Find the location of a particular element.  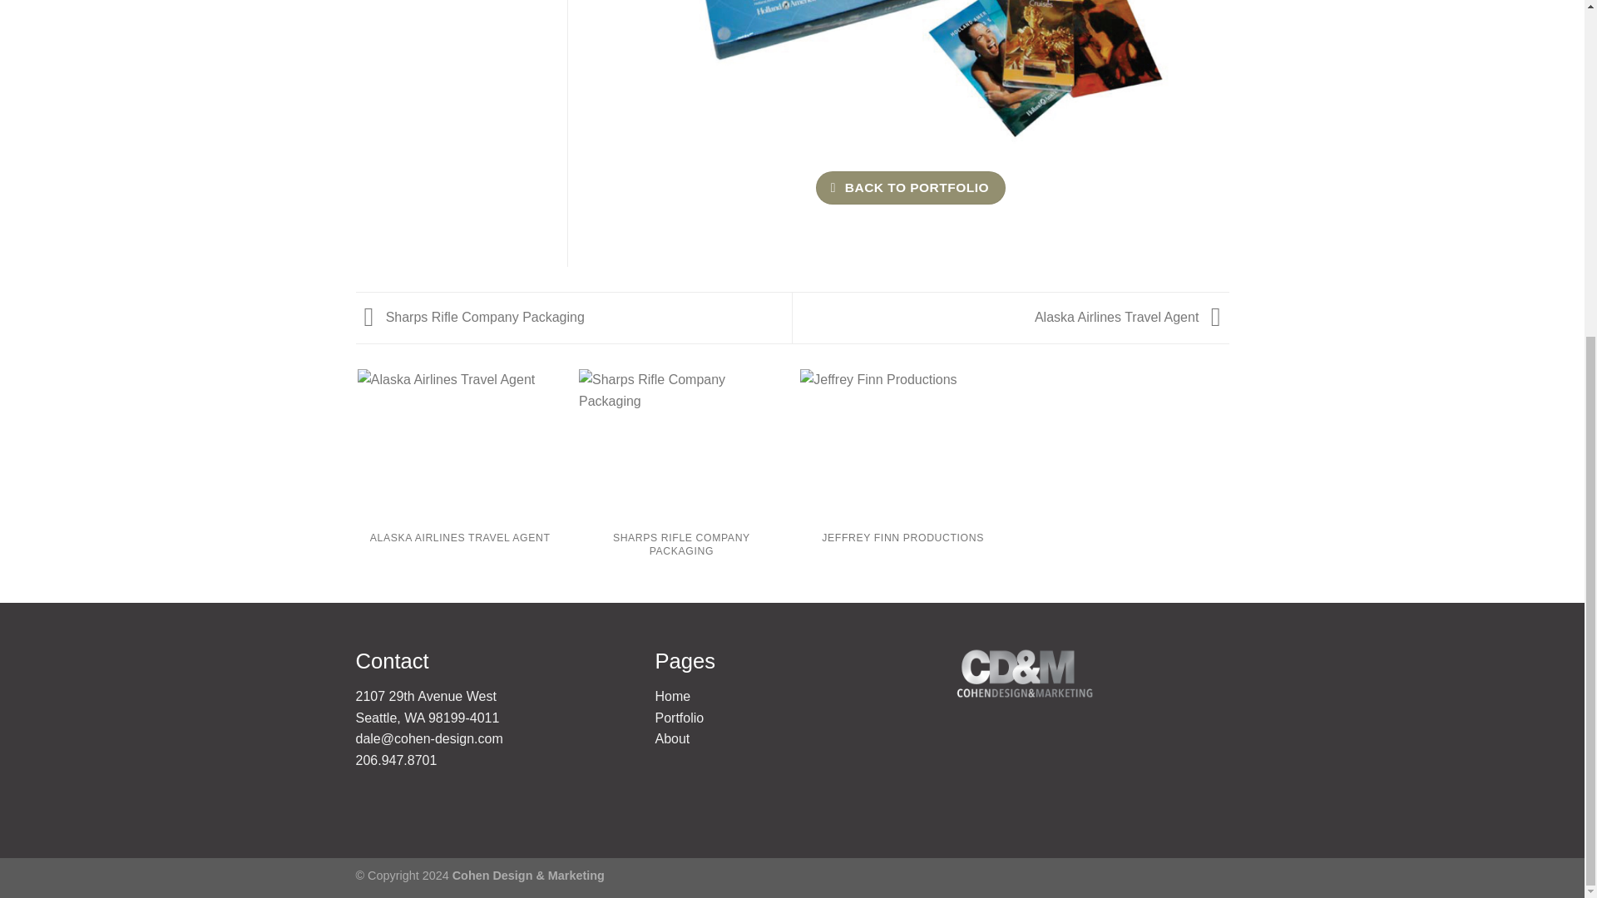

Sharps Rifle Company Packaging is located at coordinates (470, 316).